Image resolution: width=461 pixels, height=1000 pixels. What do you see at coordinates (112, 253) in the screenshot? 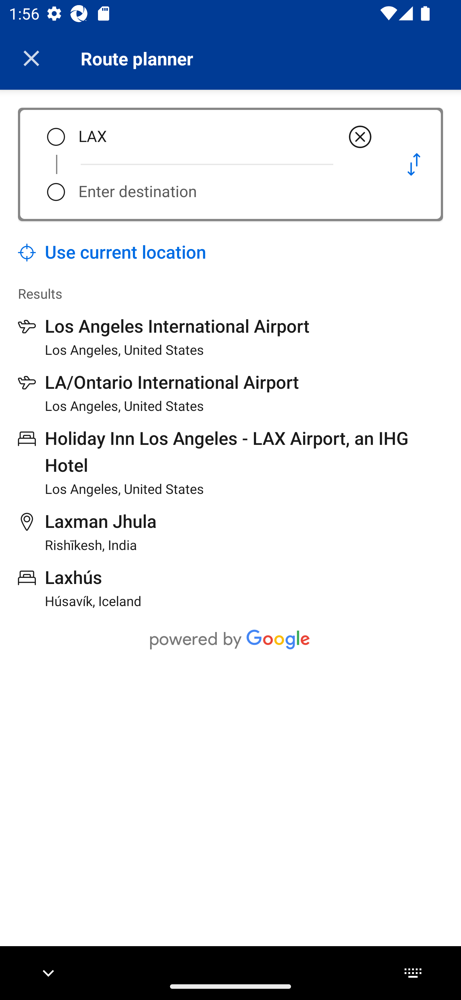
I see `Use current location` at bounding box center [112, 253].